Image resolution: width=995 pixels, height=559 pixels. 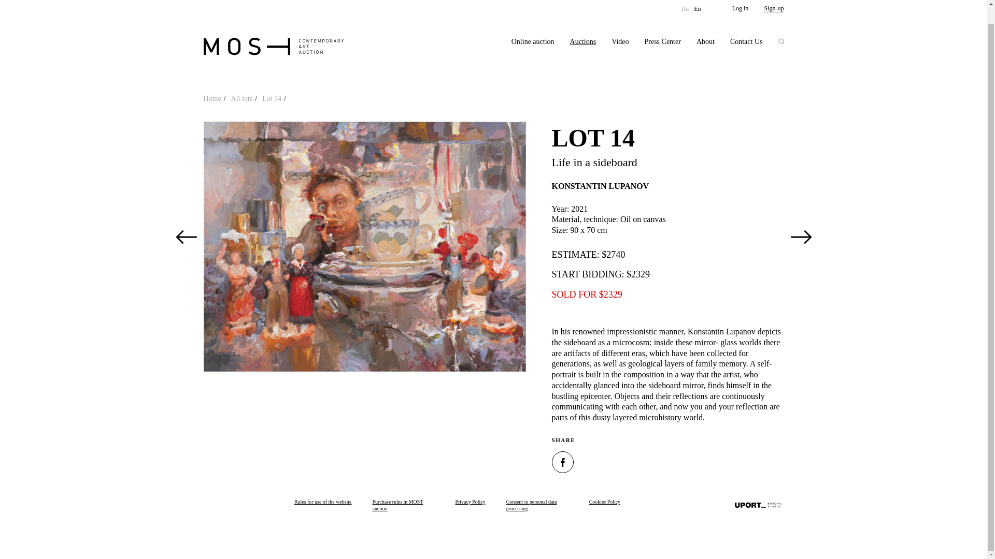 I want to click on About, so click(x=705, y=25).